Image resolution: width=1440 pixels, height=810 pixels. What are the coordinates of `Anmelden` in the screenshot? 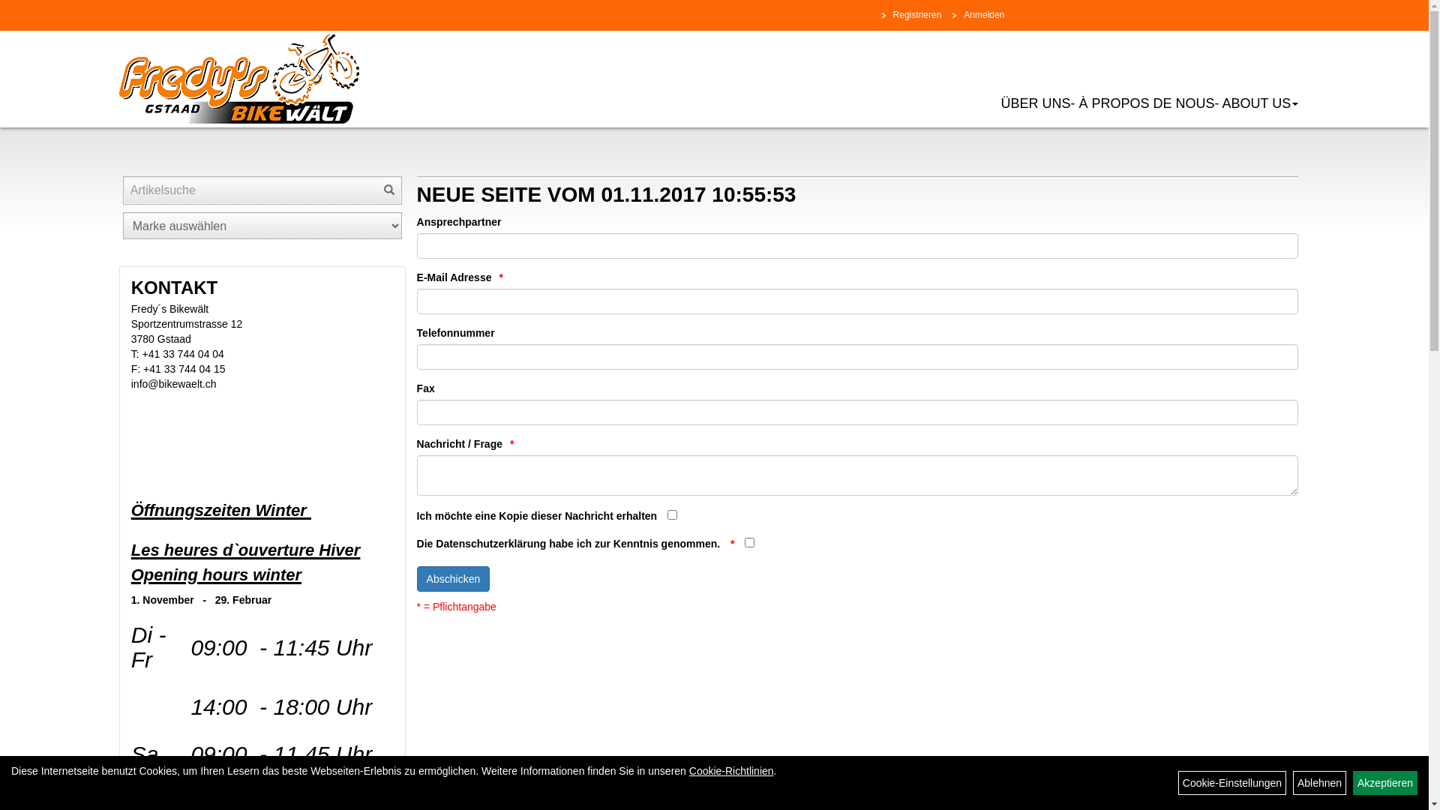 It's located at (980, 15).